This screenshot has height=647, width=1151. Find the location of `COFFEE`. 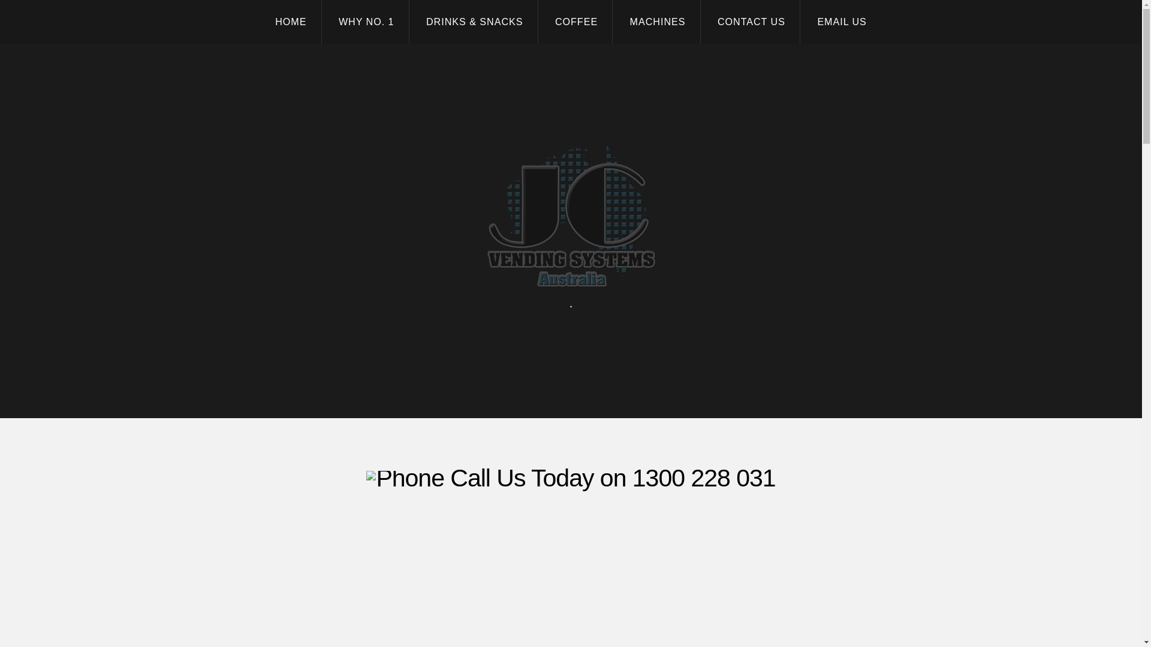

COFFEE is located at coordinates (577, 22).